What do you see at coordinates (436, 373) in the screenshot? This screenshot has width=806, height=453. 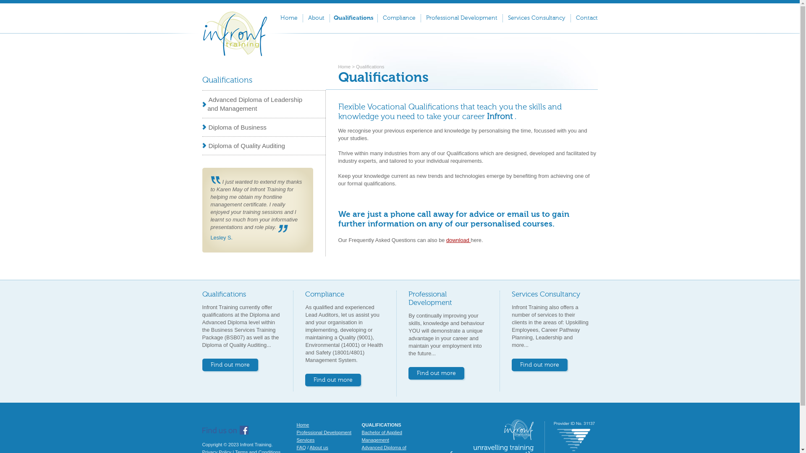 I see `Find out more` at bounding box center [436, 373].